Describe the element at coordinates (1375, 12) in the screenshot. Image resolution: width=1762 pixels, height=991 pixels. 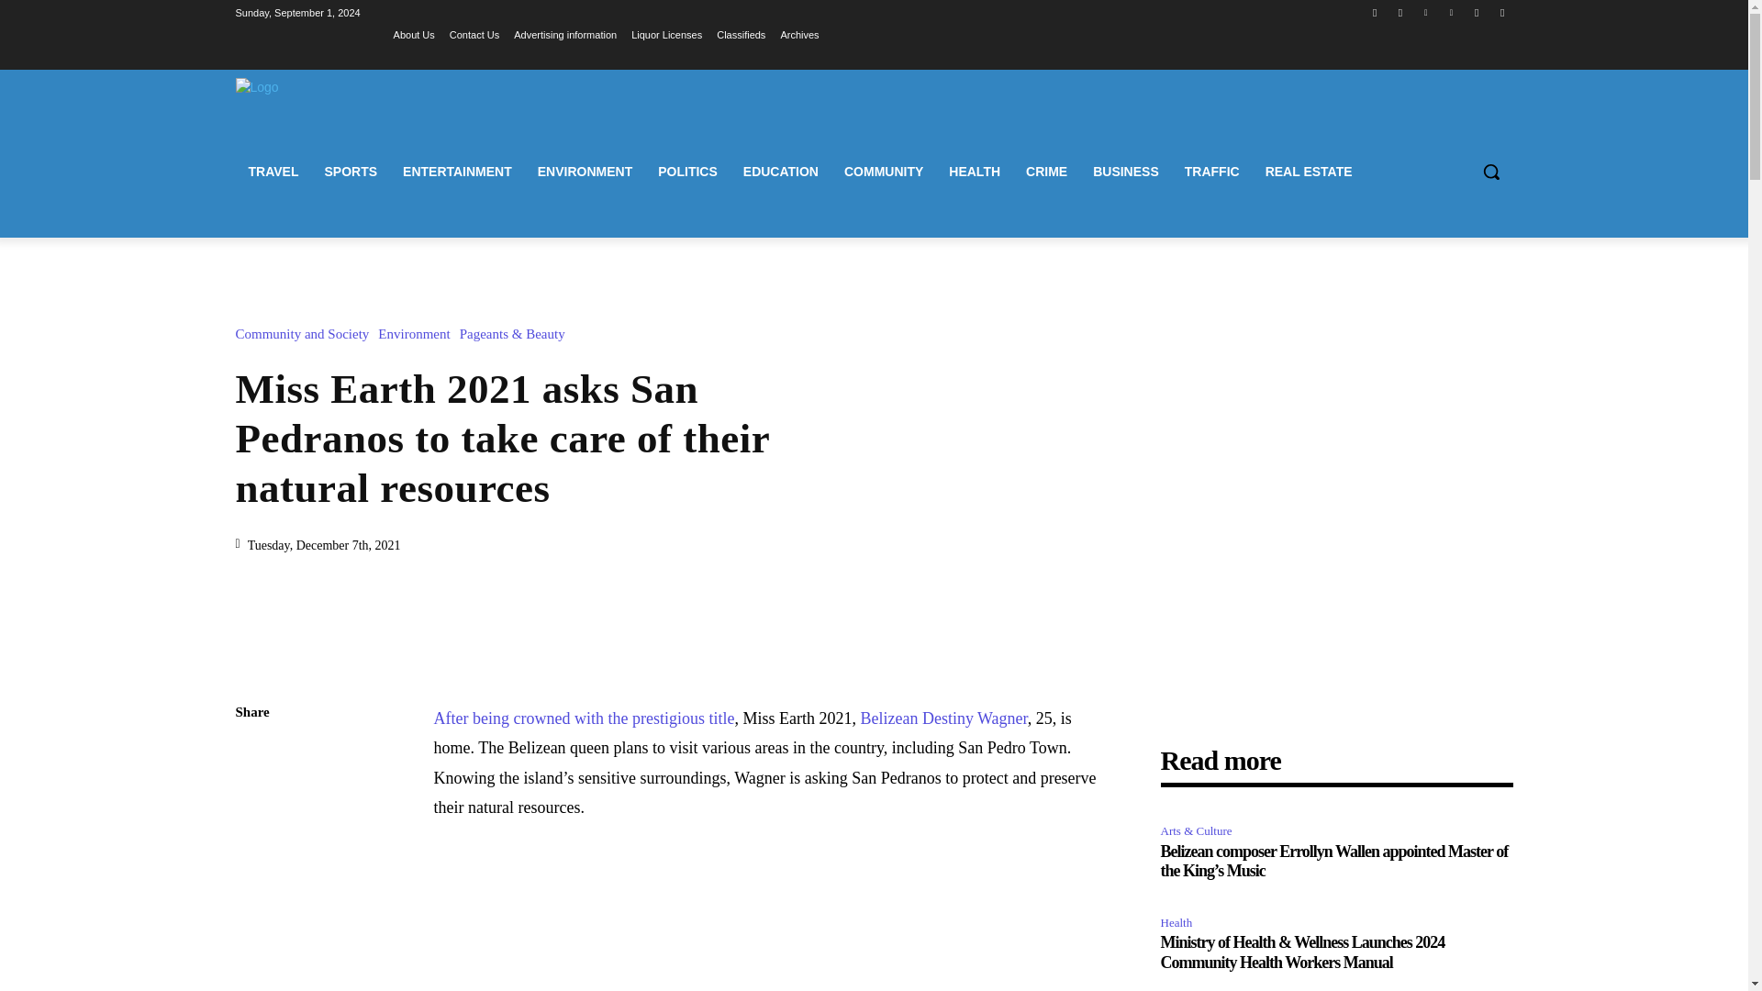
I see `Facebook` at that location.